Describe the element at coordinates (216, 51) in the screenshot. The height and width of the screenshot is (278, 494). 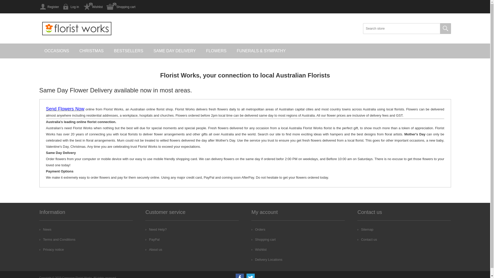
I see `FLOWERS` at that location.